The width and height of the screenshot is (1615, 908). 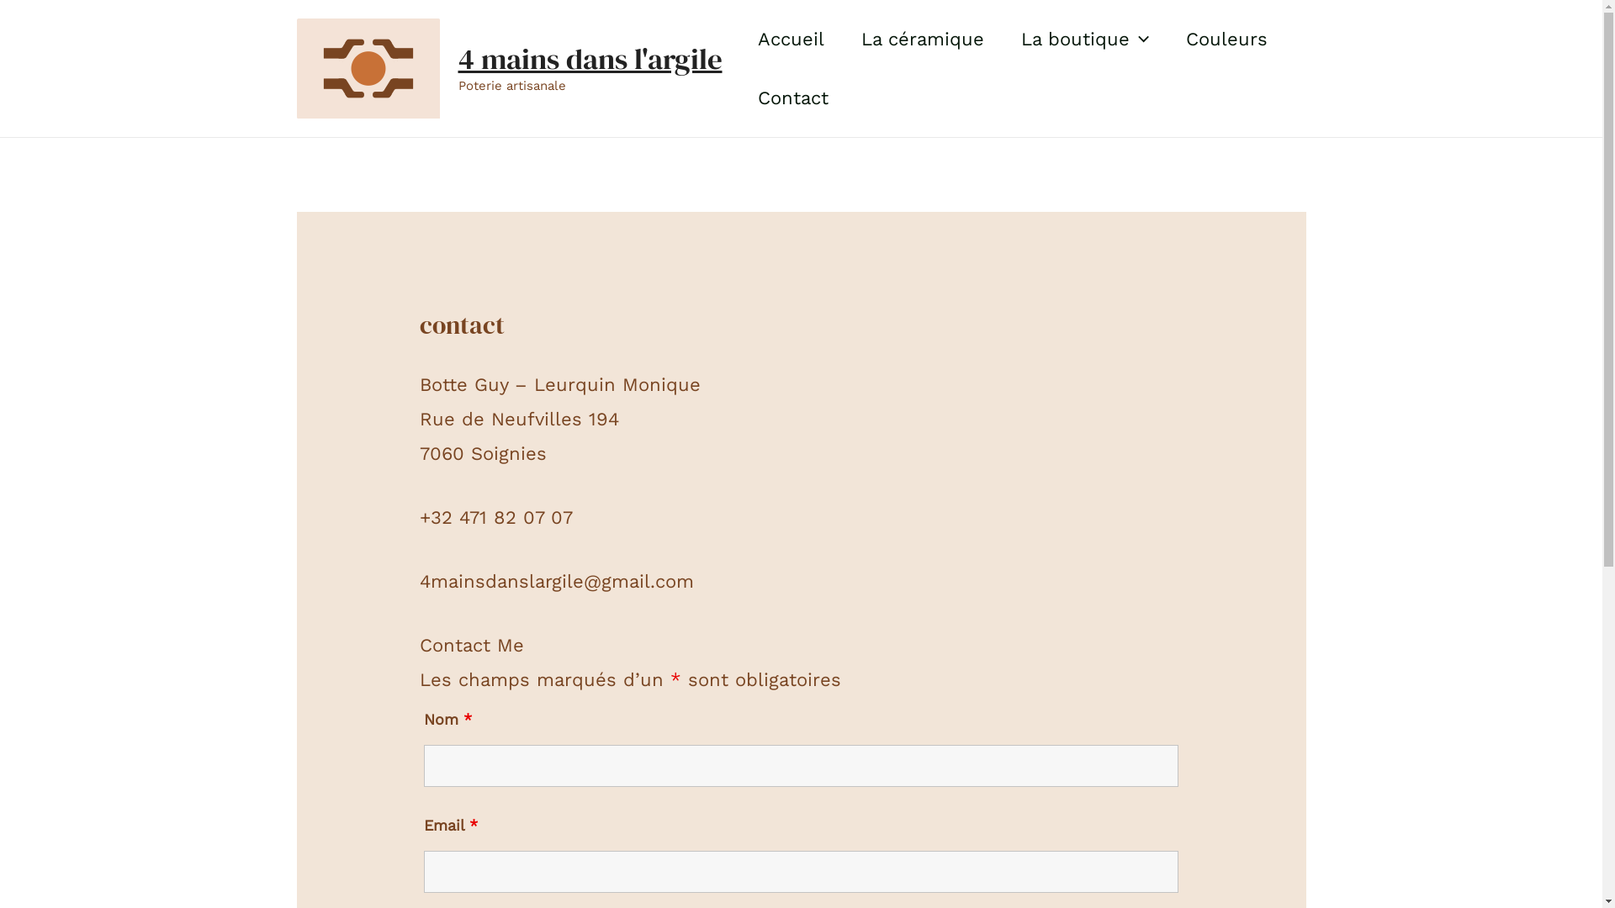 I want to click on Contact, so click(x=792, y=98).